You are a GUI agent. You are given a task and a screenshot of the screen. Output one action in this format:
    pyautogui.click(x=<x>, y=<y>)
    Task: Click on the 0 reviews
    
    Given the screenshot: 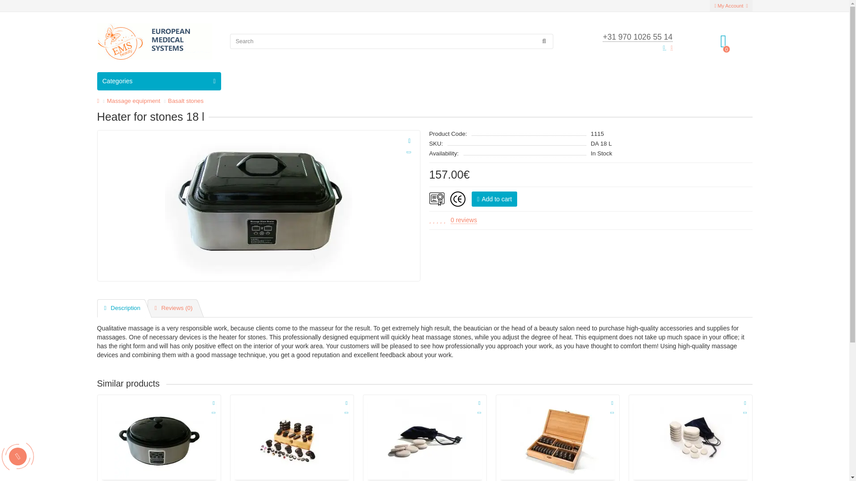 What is the action you would take?
    pyautogui.click(x=464, y=220)
    